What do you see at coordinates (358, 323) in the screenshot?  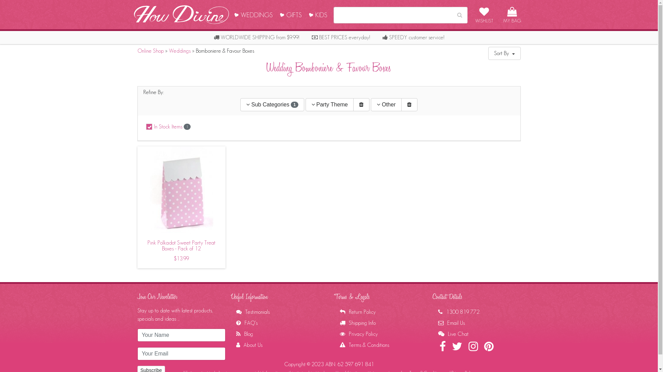 I see `Shipping Info` at bounding box center [358, 323].